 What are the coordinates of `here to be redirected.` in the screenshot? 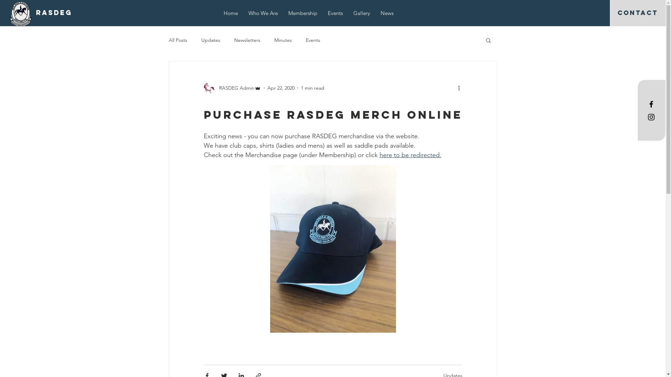 It's located at (410, 155).